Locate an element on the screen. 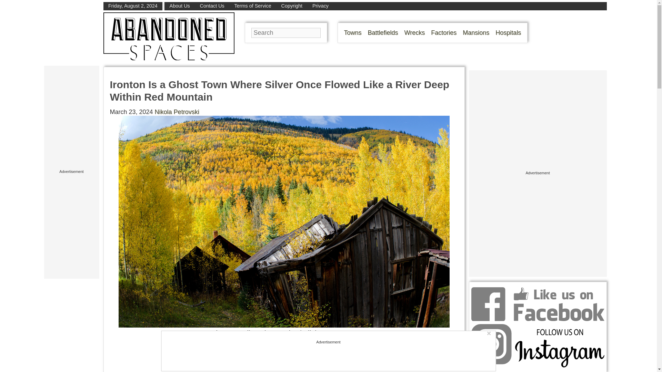  Mansions is located at coordinates (476, 32).